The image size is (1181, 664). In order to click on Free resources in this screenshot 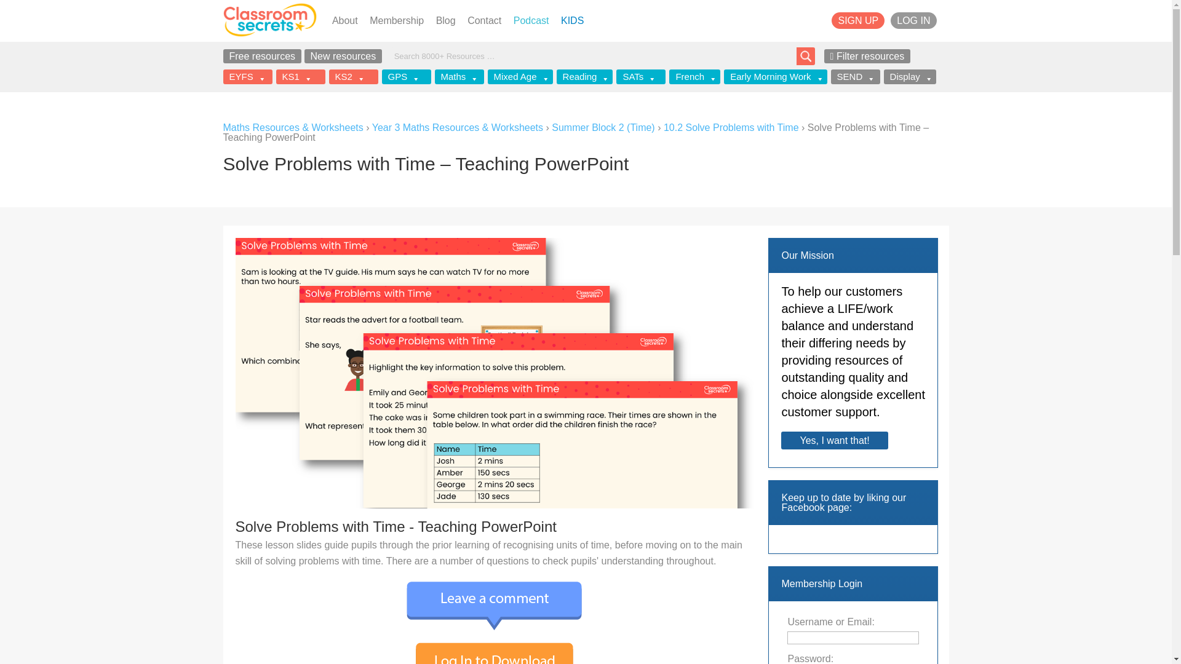, I will do `click(262, 55)`.